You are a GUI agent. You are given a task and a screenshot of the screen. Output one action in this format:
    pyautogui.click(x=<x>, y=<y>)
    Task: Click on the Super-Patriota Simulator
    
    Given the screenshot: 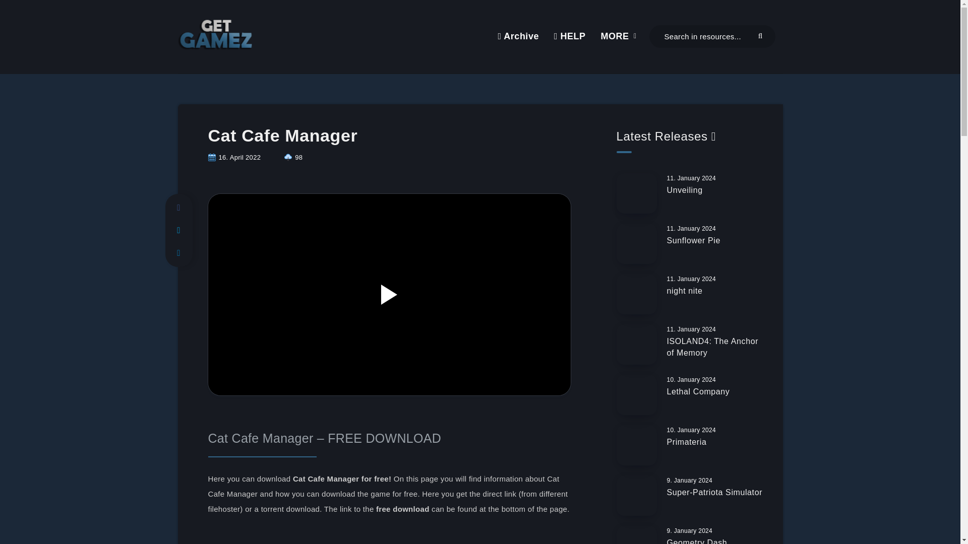 What is the action you would take?
    pyautogui.click(x=714, y=494)
    